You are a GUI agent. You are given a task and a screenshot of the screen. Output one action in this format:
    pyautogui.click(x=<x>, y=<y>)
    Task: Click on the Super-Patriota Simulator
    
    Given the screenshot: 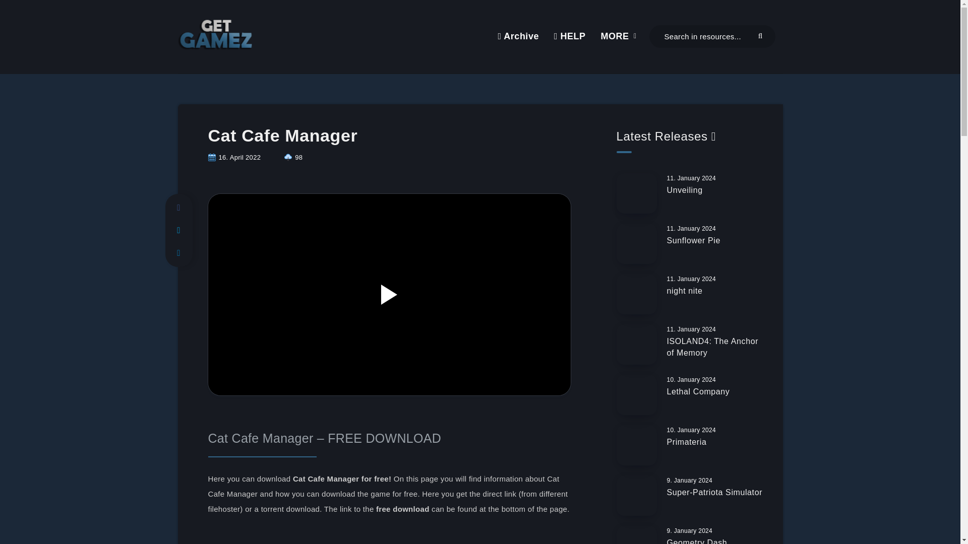 What is the action you would take?
    pyautogui.click(x=714, y=494)
    